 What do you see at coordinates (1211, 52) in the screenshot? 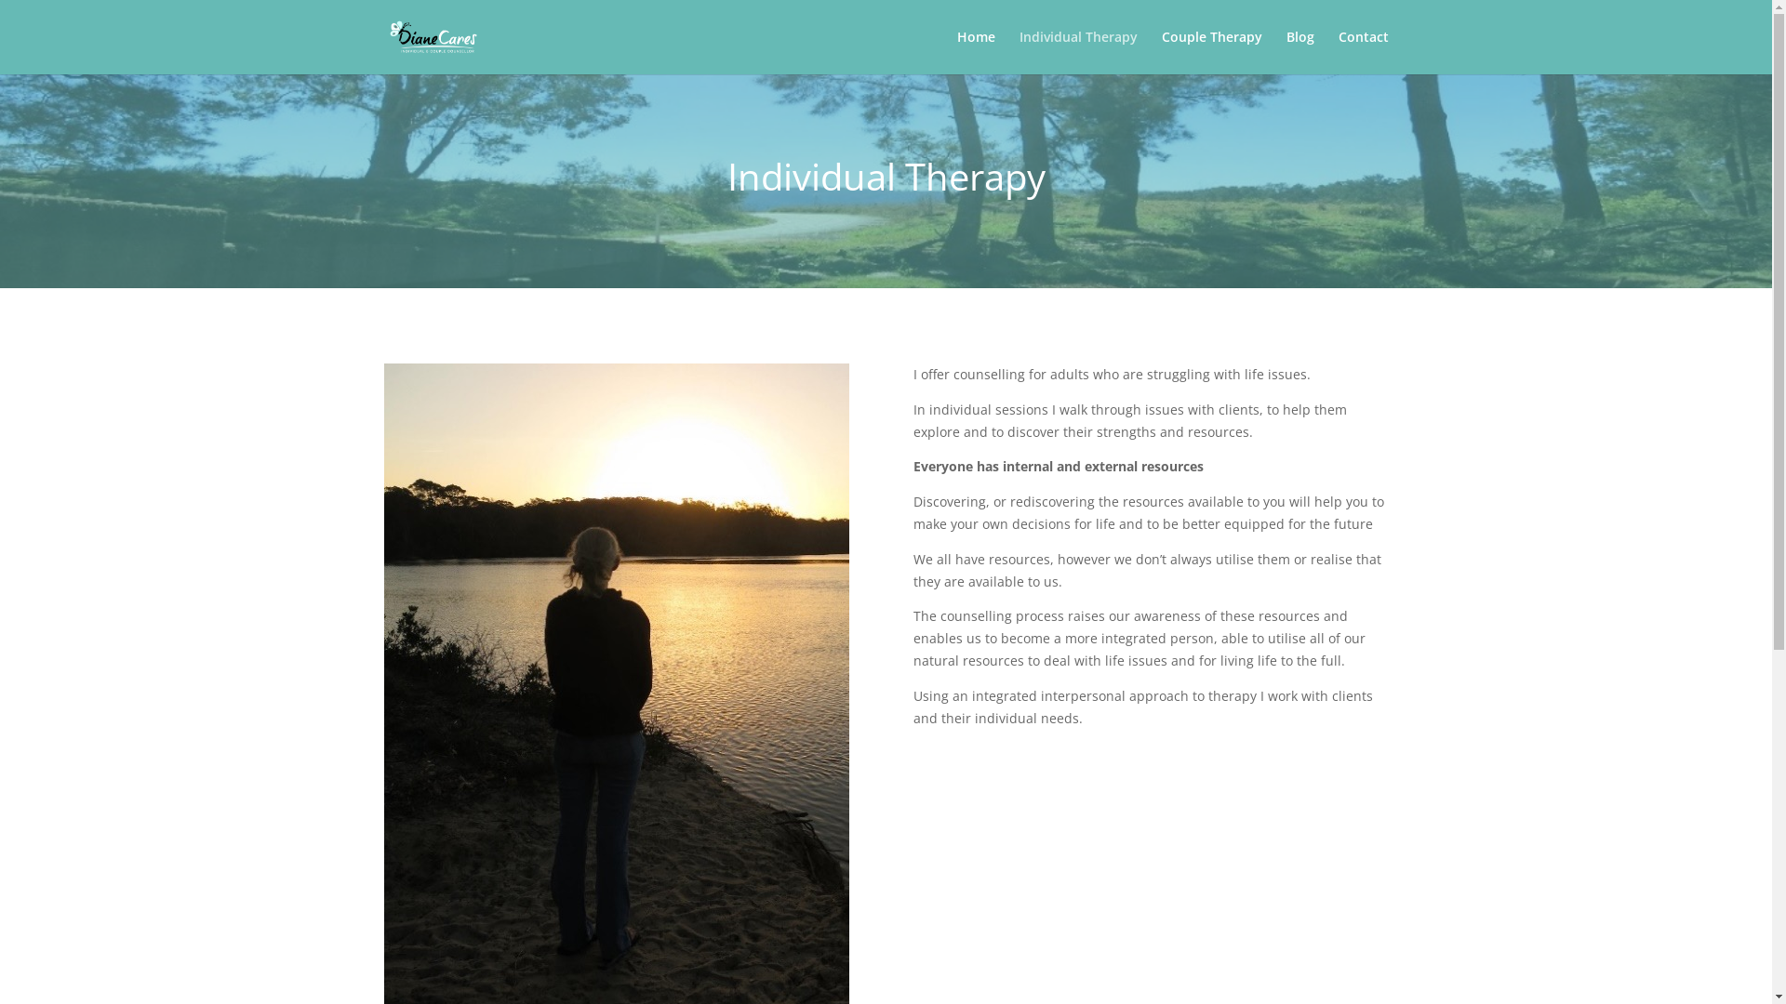
I see `Couple Therapy` at bounding box center [1211, 52].